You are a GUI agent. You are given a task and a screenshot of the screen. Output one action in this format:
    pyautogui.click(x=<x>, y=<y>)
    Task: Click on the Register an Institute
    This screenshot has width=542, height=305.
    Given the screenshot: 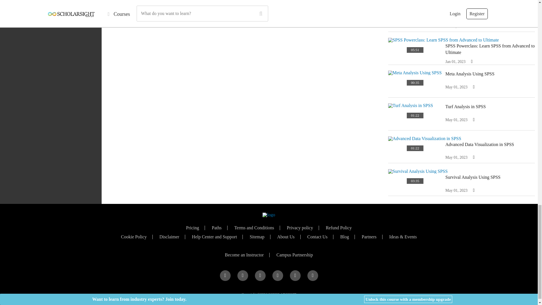 What is the action you would take?
    pyautogui.click(x=294, y=255)
    